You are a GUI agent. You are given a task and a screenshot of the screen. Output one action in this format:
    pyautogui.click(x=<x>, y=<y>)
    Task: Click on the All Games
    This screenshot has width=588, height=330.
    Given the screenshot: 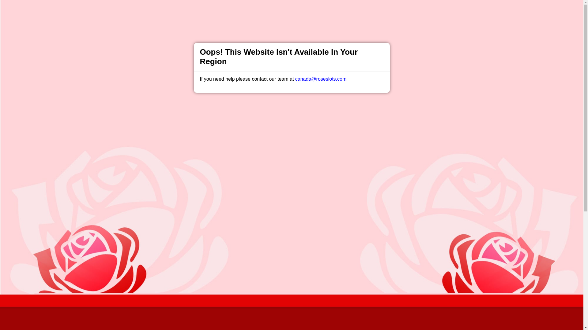 What is the action you would take?
    pyautogui.click(x=258, y=10)
    